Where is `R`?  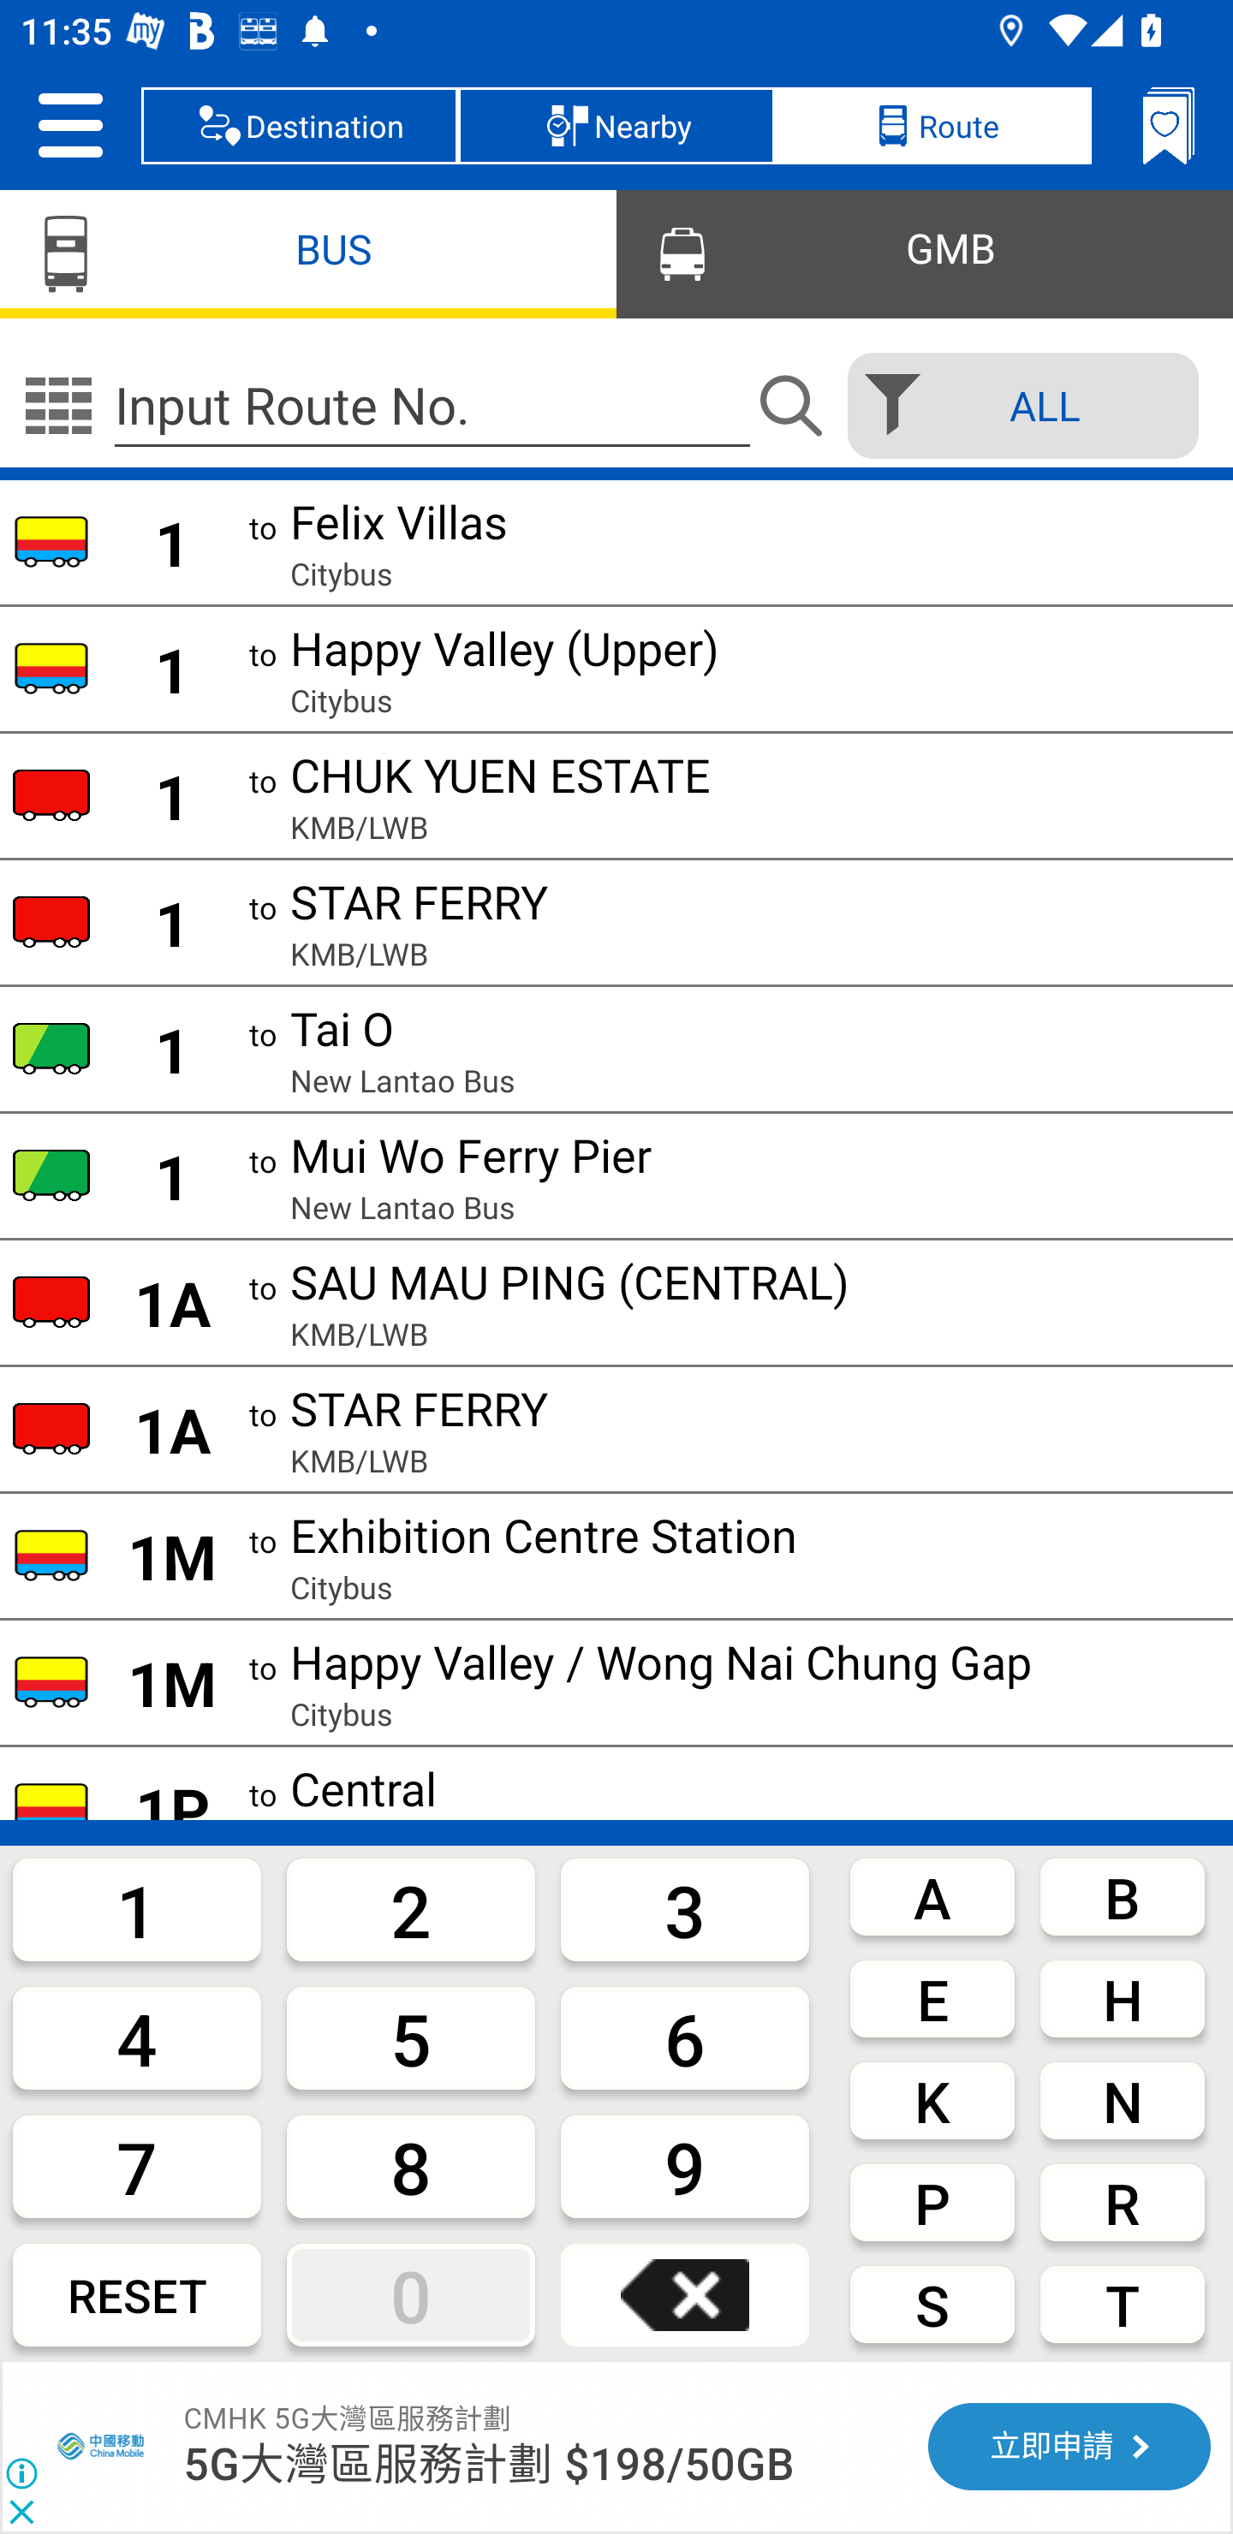 R is located at coordinates (1122, 2202).